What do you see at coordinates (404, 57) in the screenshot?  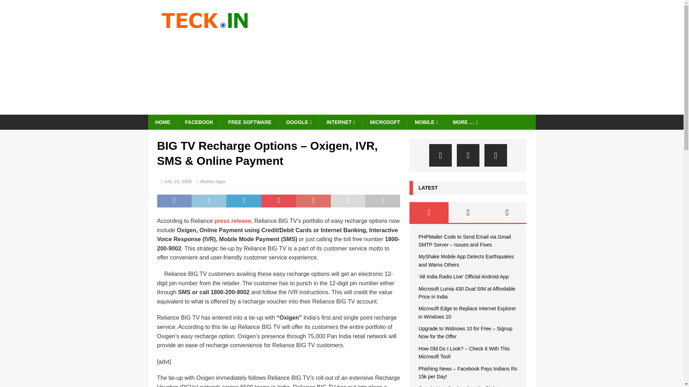 I see `Advertisement` at bounding box center [404, 57].